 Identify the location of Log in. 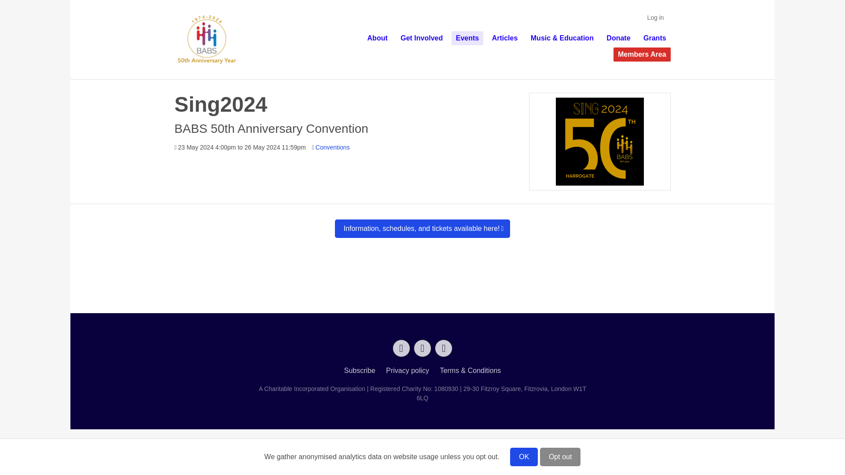
(655, 18).